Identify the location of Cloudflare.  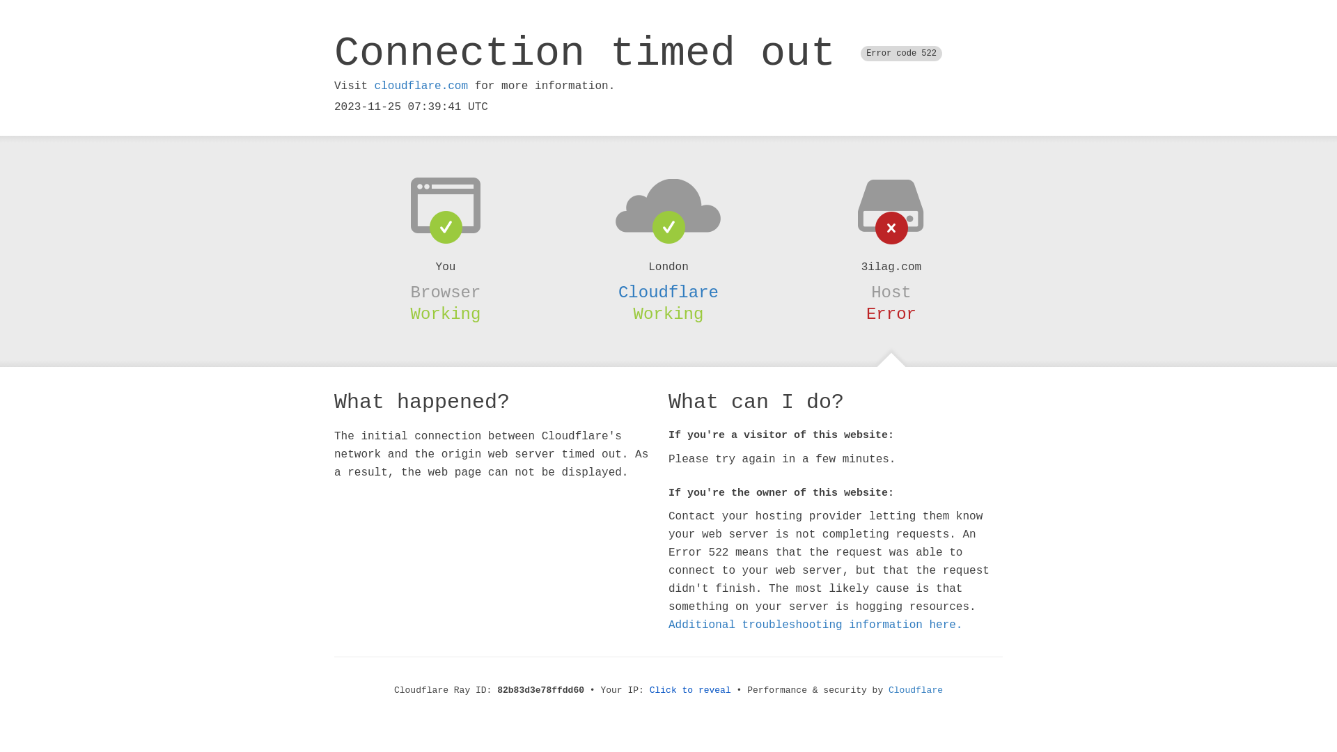
(916, 691).